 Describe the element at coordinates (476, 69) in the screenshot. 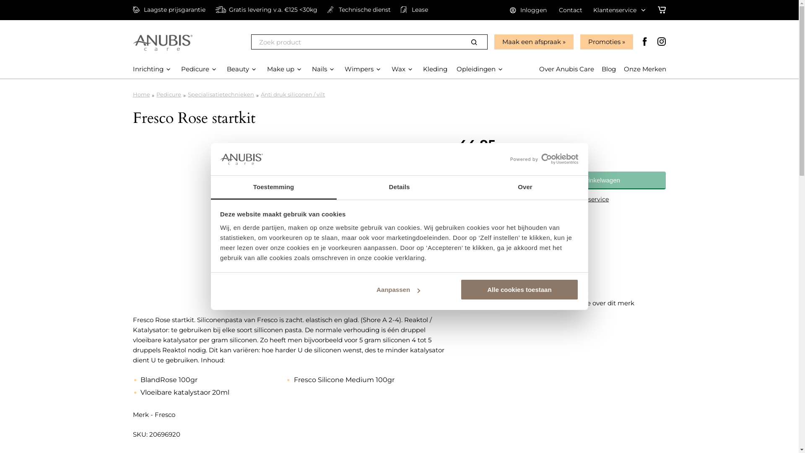

I see `Opleidingen` at that location.